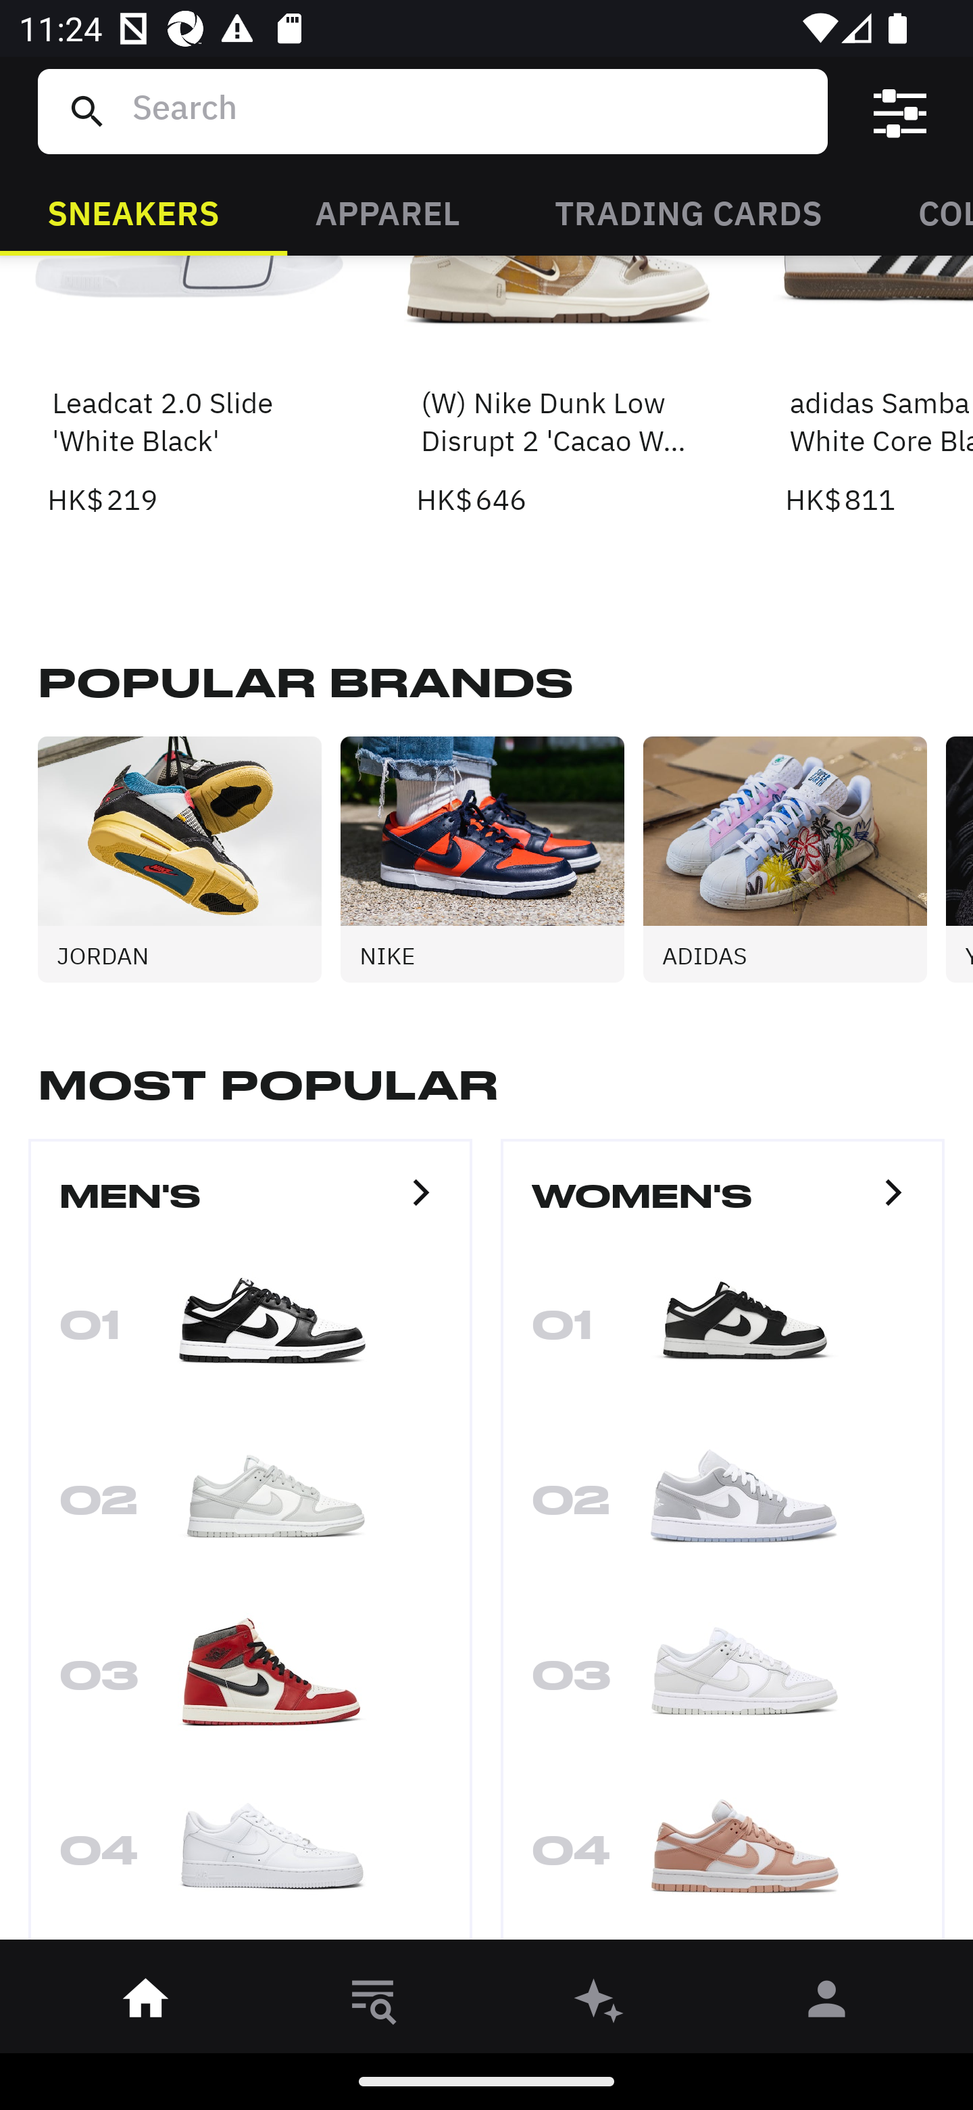 The width and height of the screenshot is (973, 2110). What do you see at coordinates (723, 1332) in the screenshot?
I see `01` at bounding box center [723, 1332].